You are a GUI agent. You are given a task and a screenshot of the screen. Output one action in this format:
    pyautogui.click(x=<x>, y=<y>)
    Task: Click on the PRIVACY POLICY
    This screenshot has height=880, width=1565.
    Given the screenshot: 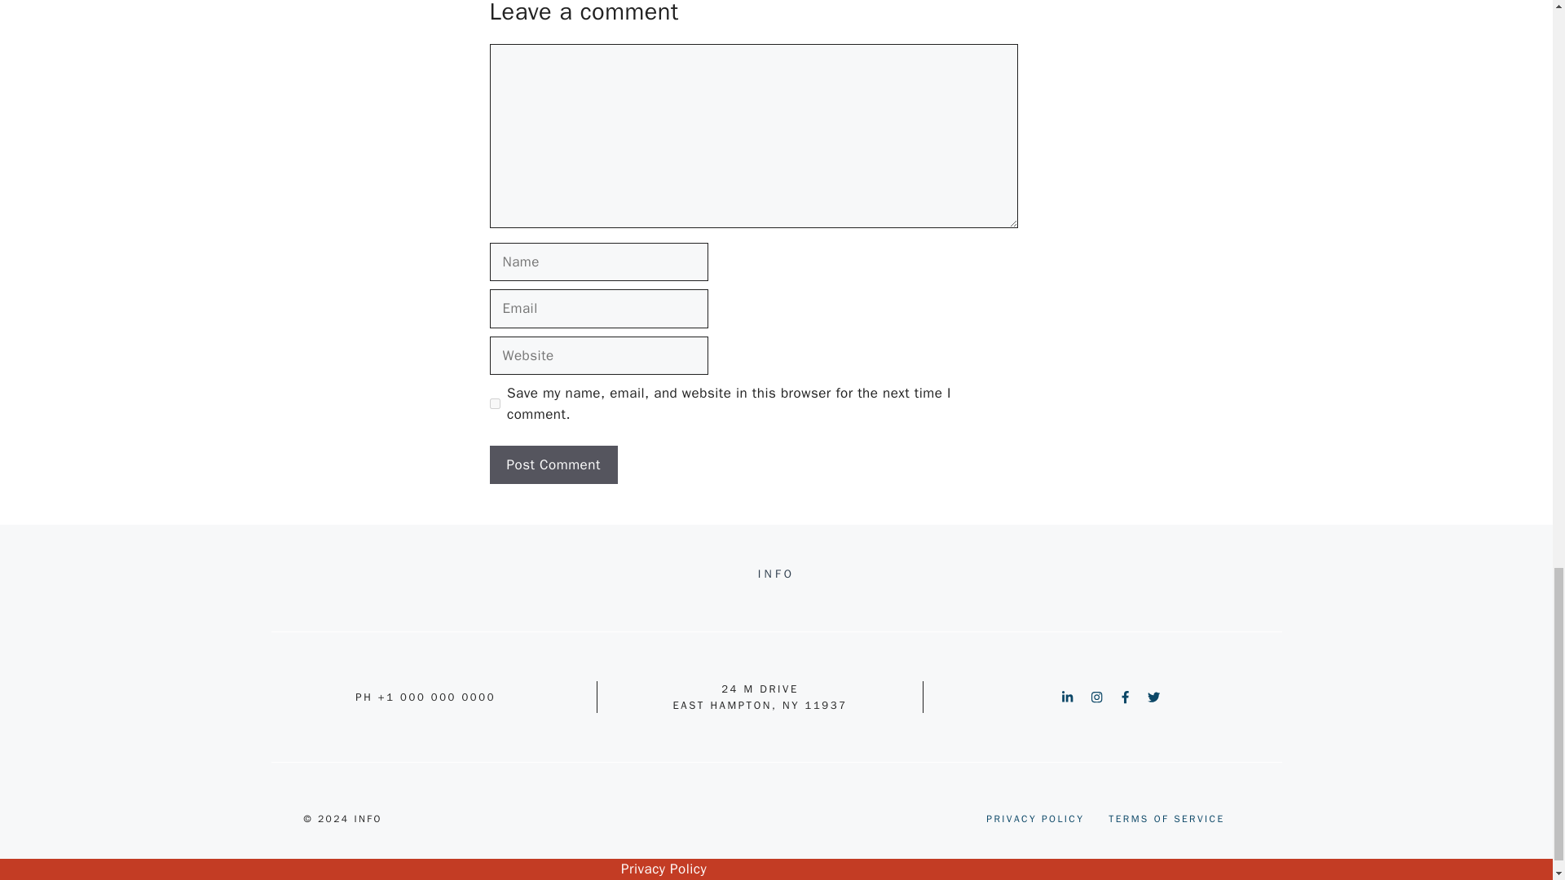 What is the action you would take?
    pyautogui.click(x=1035, y=818)
    